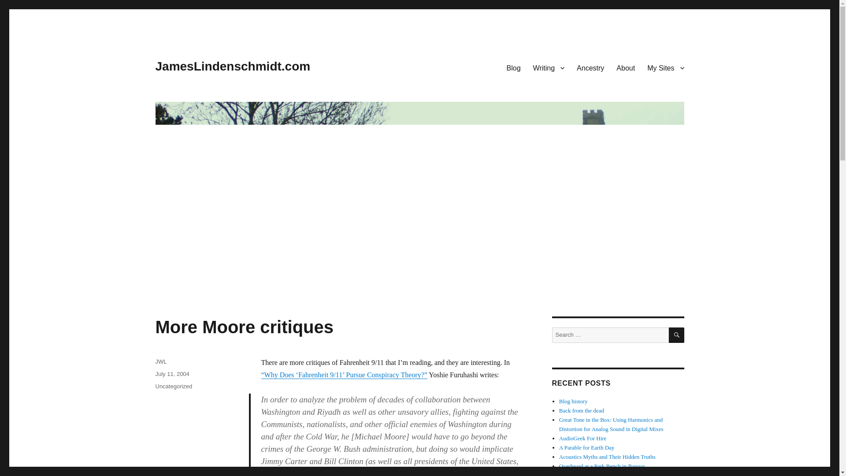 This screenshot has height=476, width=846. What do you see at coordinates (677, 335) in the screenshot?
I see `SEARCH` at bounding box center [677, 335].